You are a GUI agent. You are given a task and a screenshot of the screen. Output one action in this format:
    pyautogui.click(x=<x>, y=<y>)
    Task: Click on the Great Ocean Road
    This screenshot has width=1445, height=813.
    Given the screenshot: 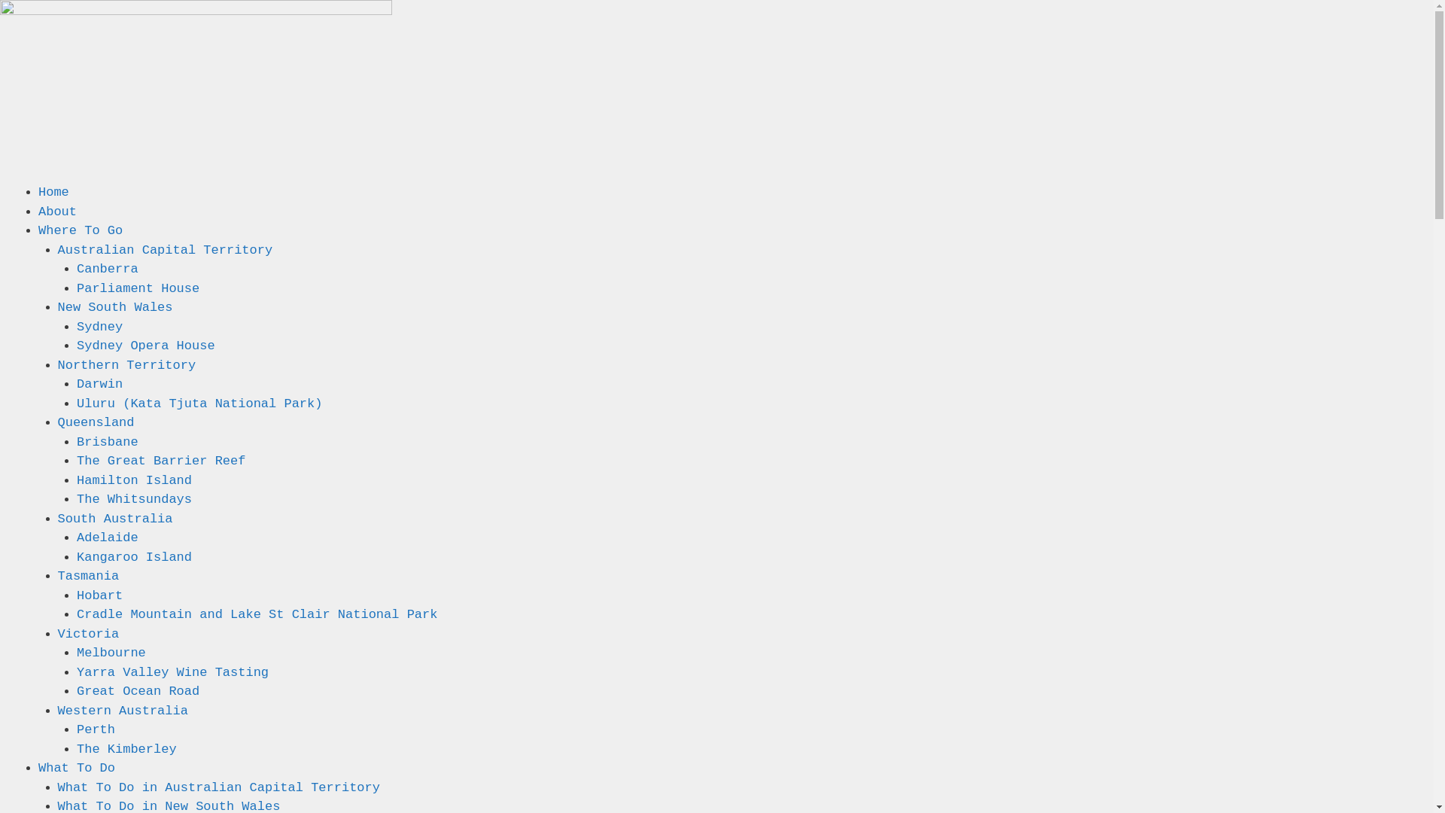 What is the action you would take?
    pyautogui.click(x=138, y=691)
    